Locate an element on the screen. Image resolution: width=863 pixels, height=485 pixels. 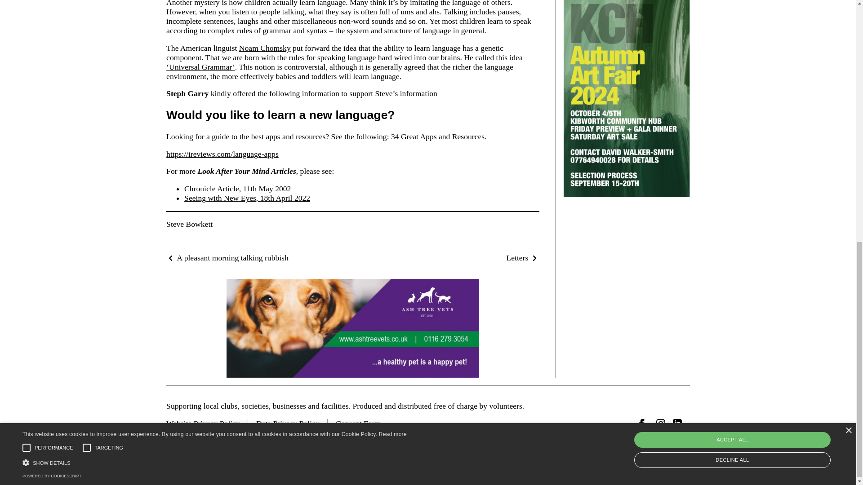
Follow us on Instagram is located at coordinates (661, 423).